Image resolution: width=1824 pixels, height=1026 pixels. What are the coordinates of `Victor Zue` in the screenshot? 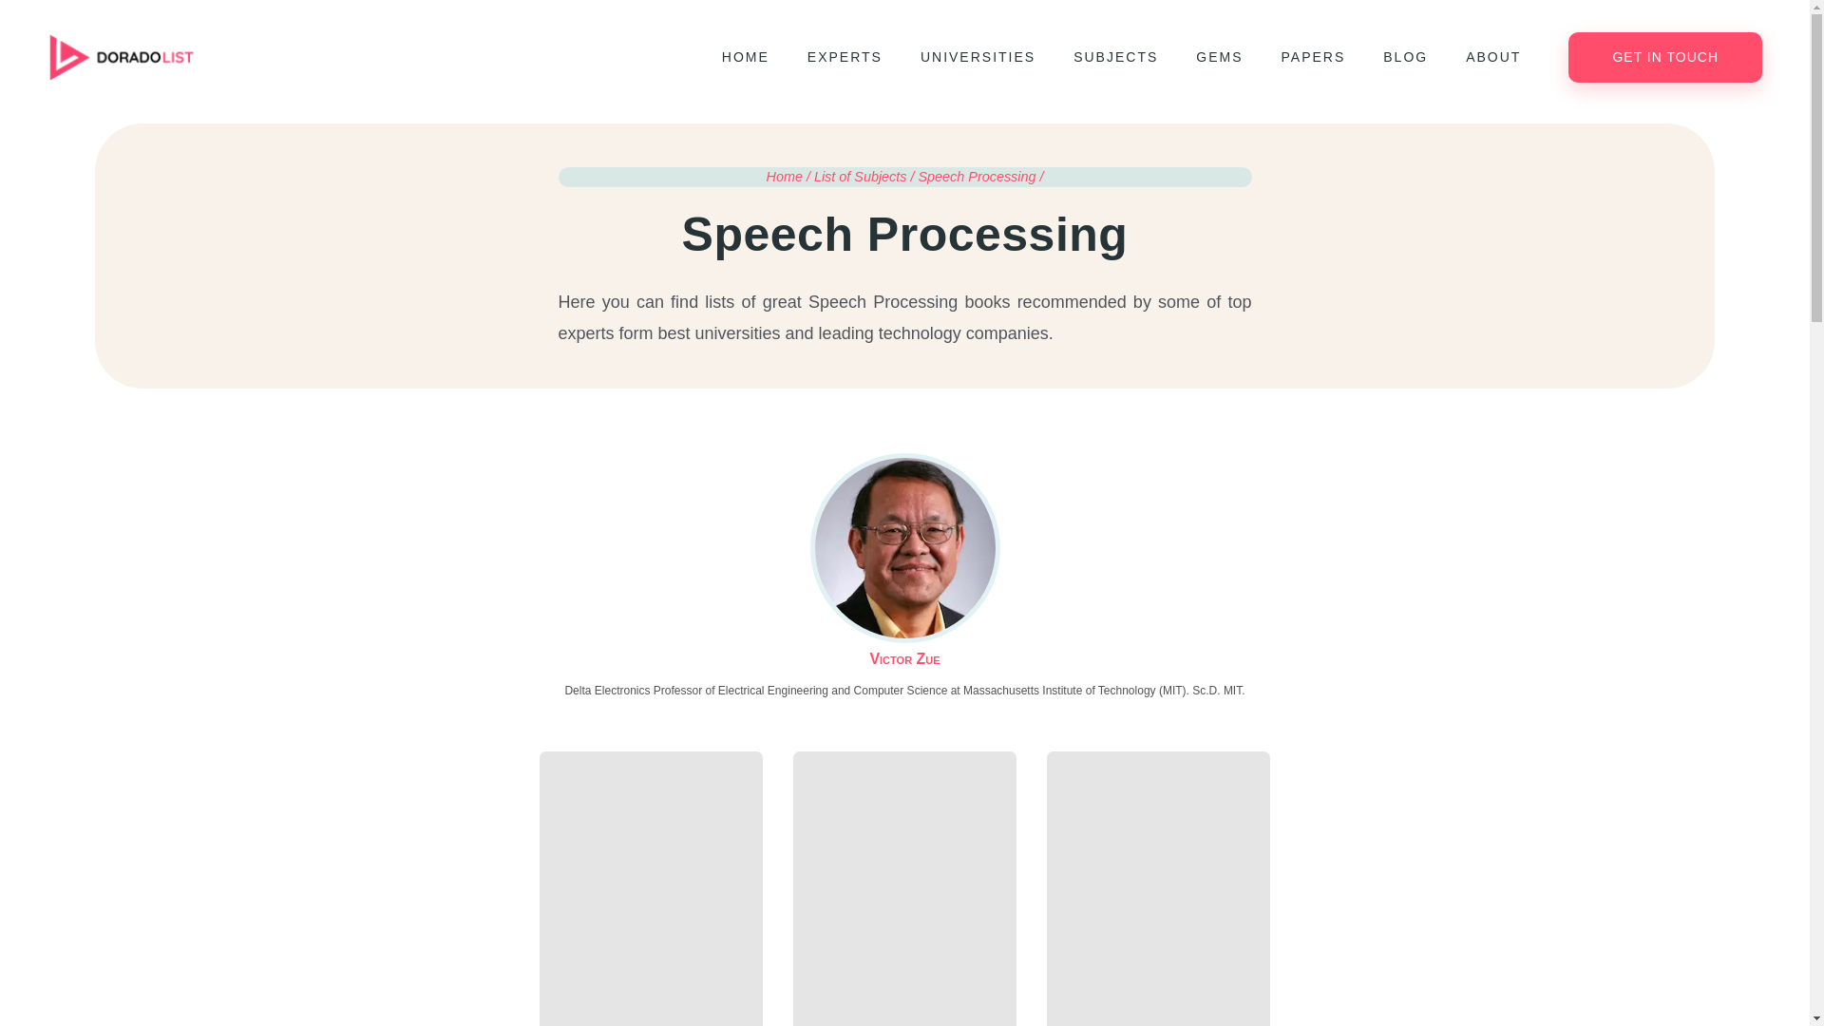 It's located at (904, 604).